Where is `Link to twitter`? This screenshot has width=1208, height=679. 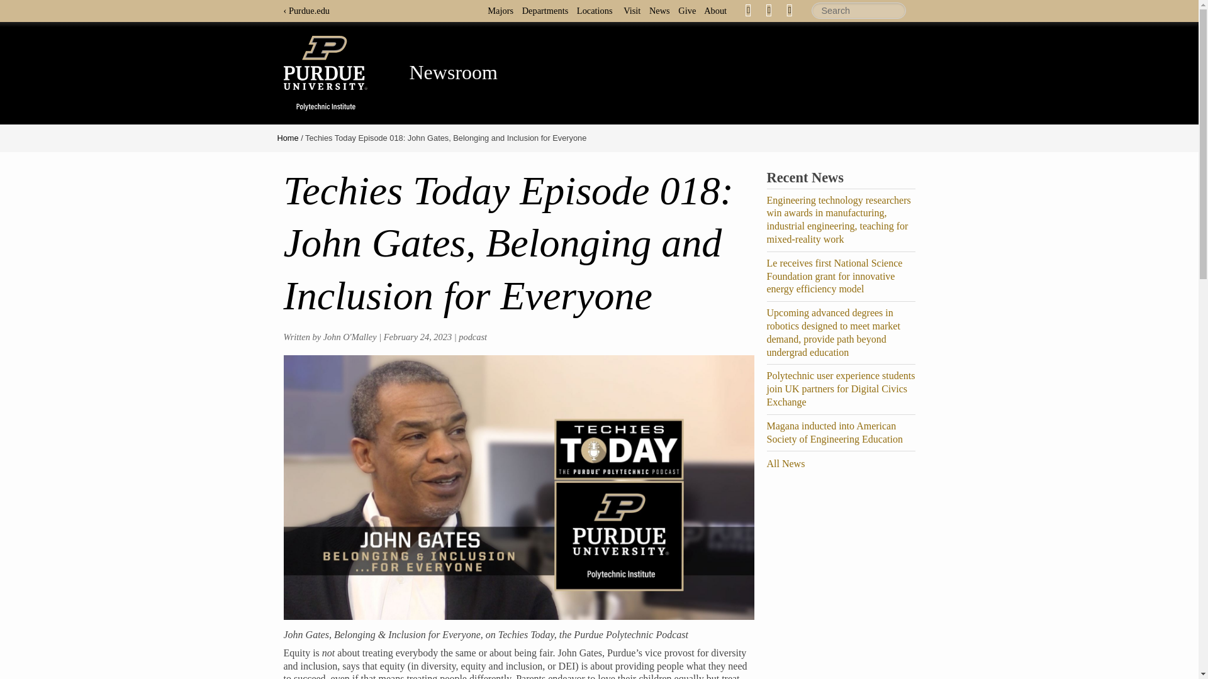
Link to twitter is located at coordinates (769, 9).